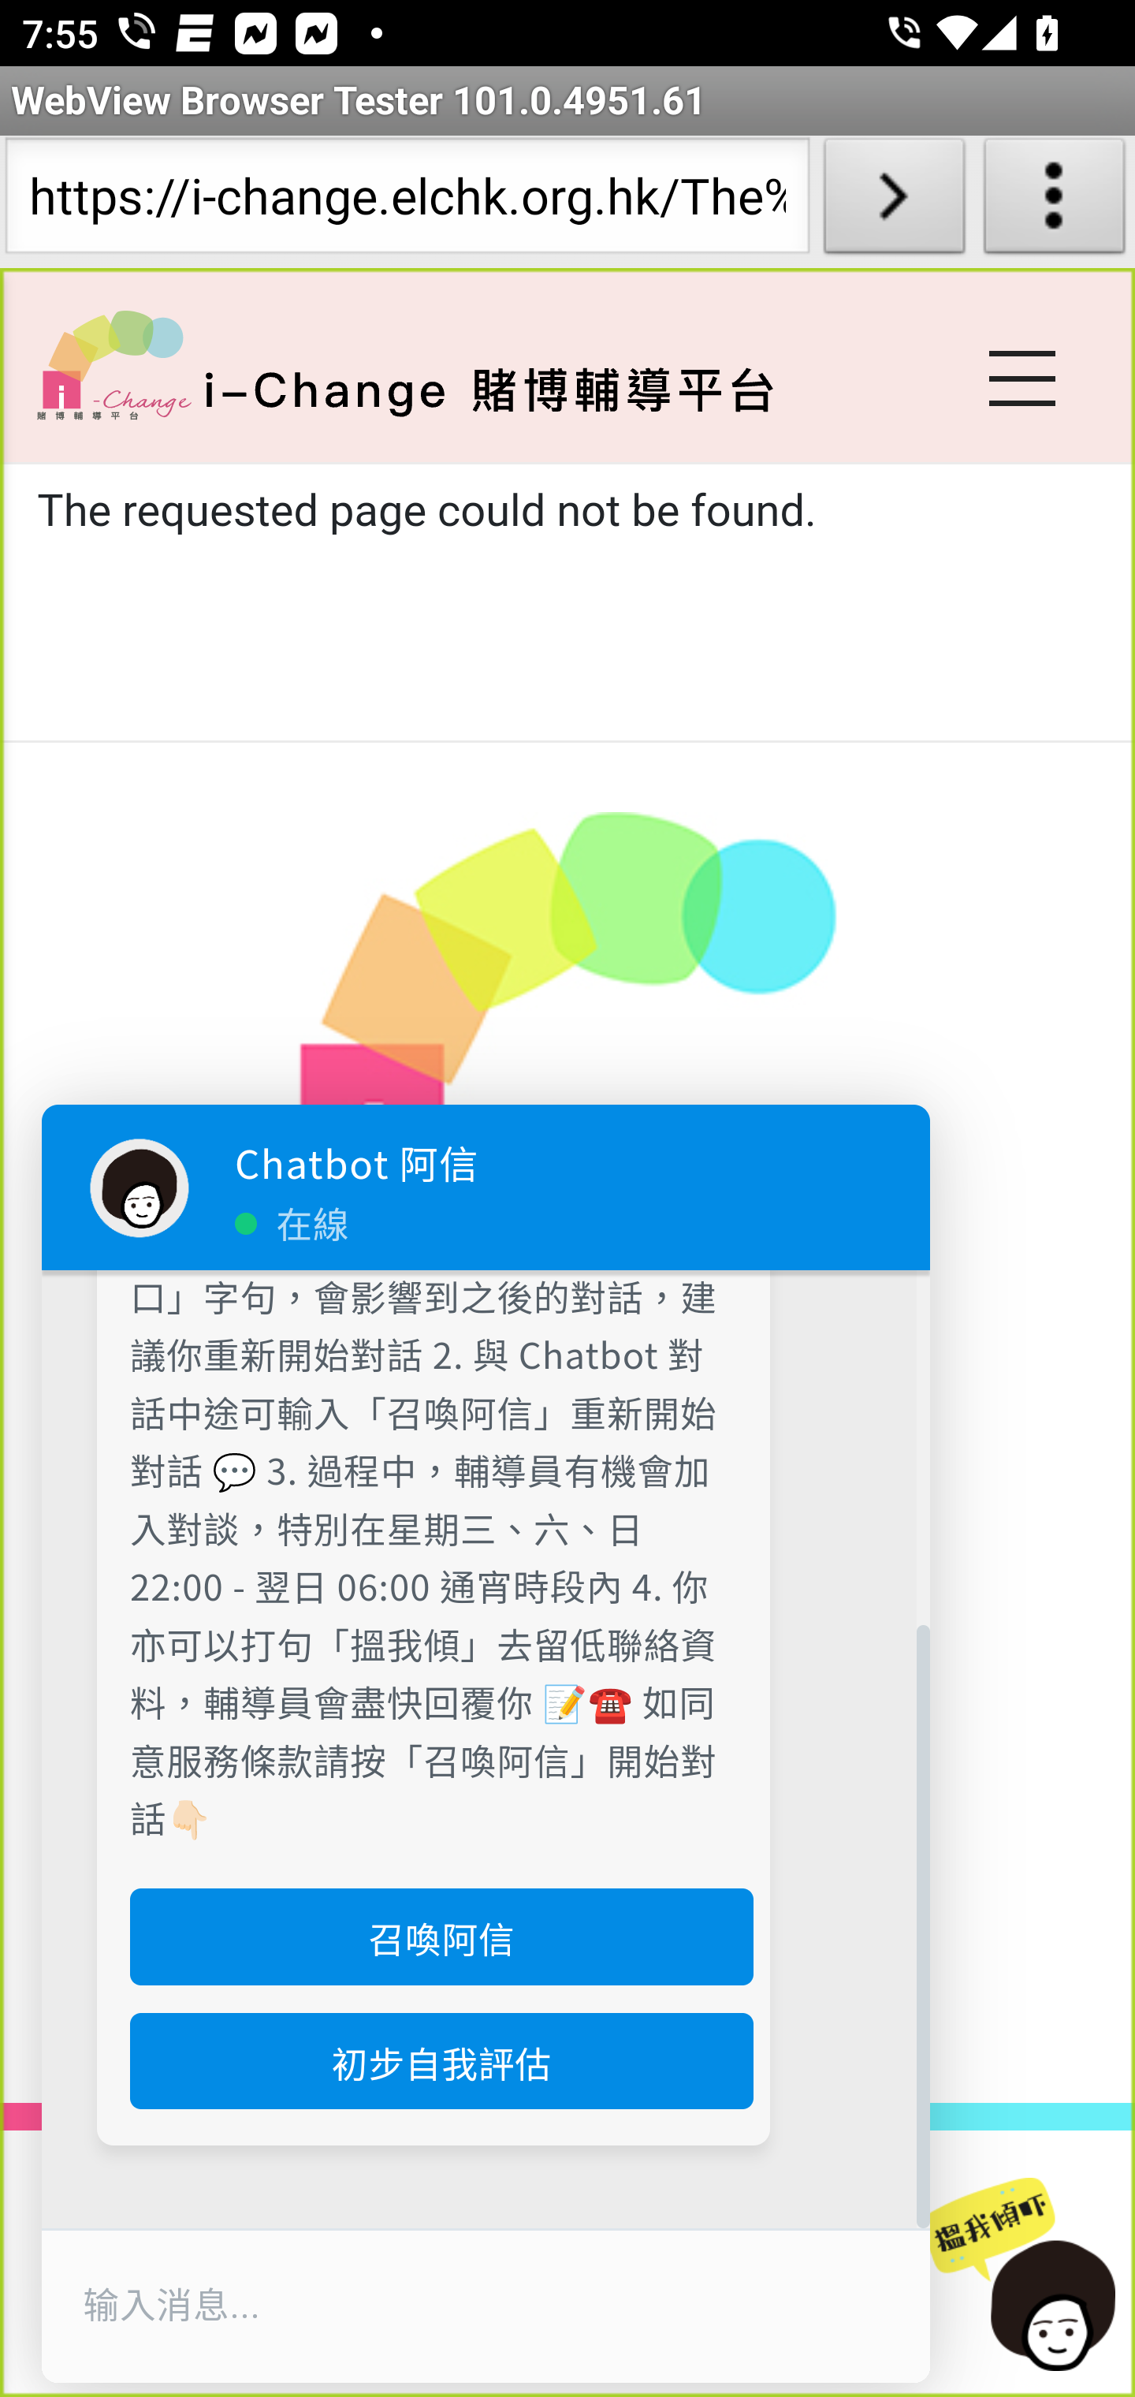 Image resolution: width=1135 pixels, height=2397 pixels. What do you see at coordinates (113, 364) in the screenshot?
I see `Home` at bounding box center [113, 364].